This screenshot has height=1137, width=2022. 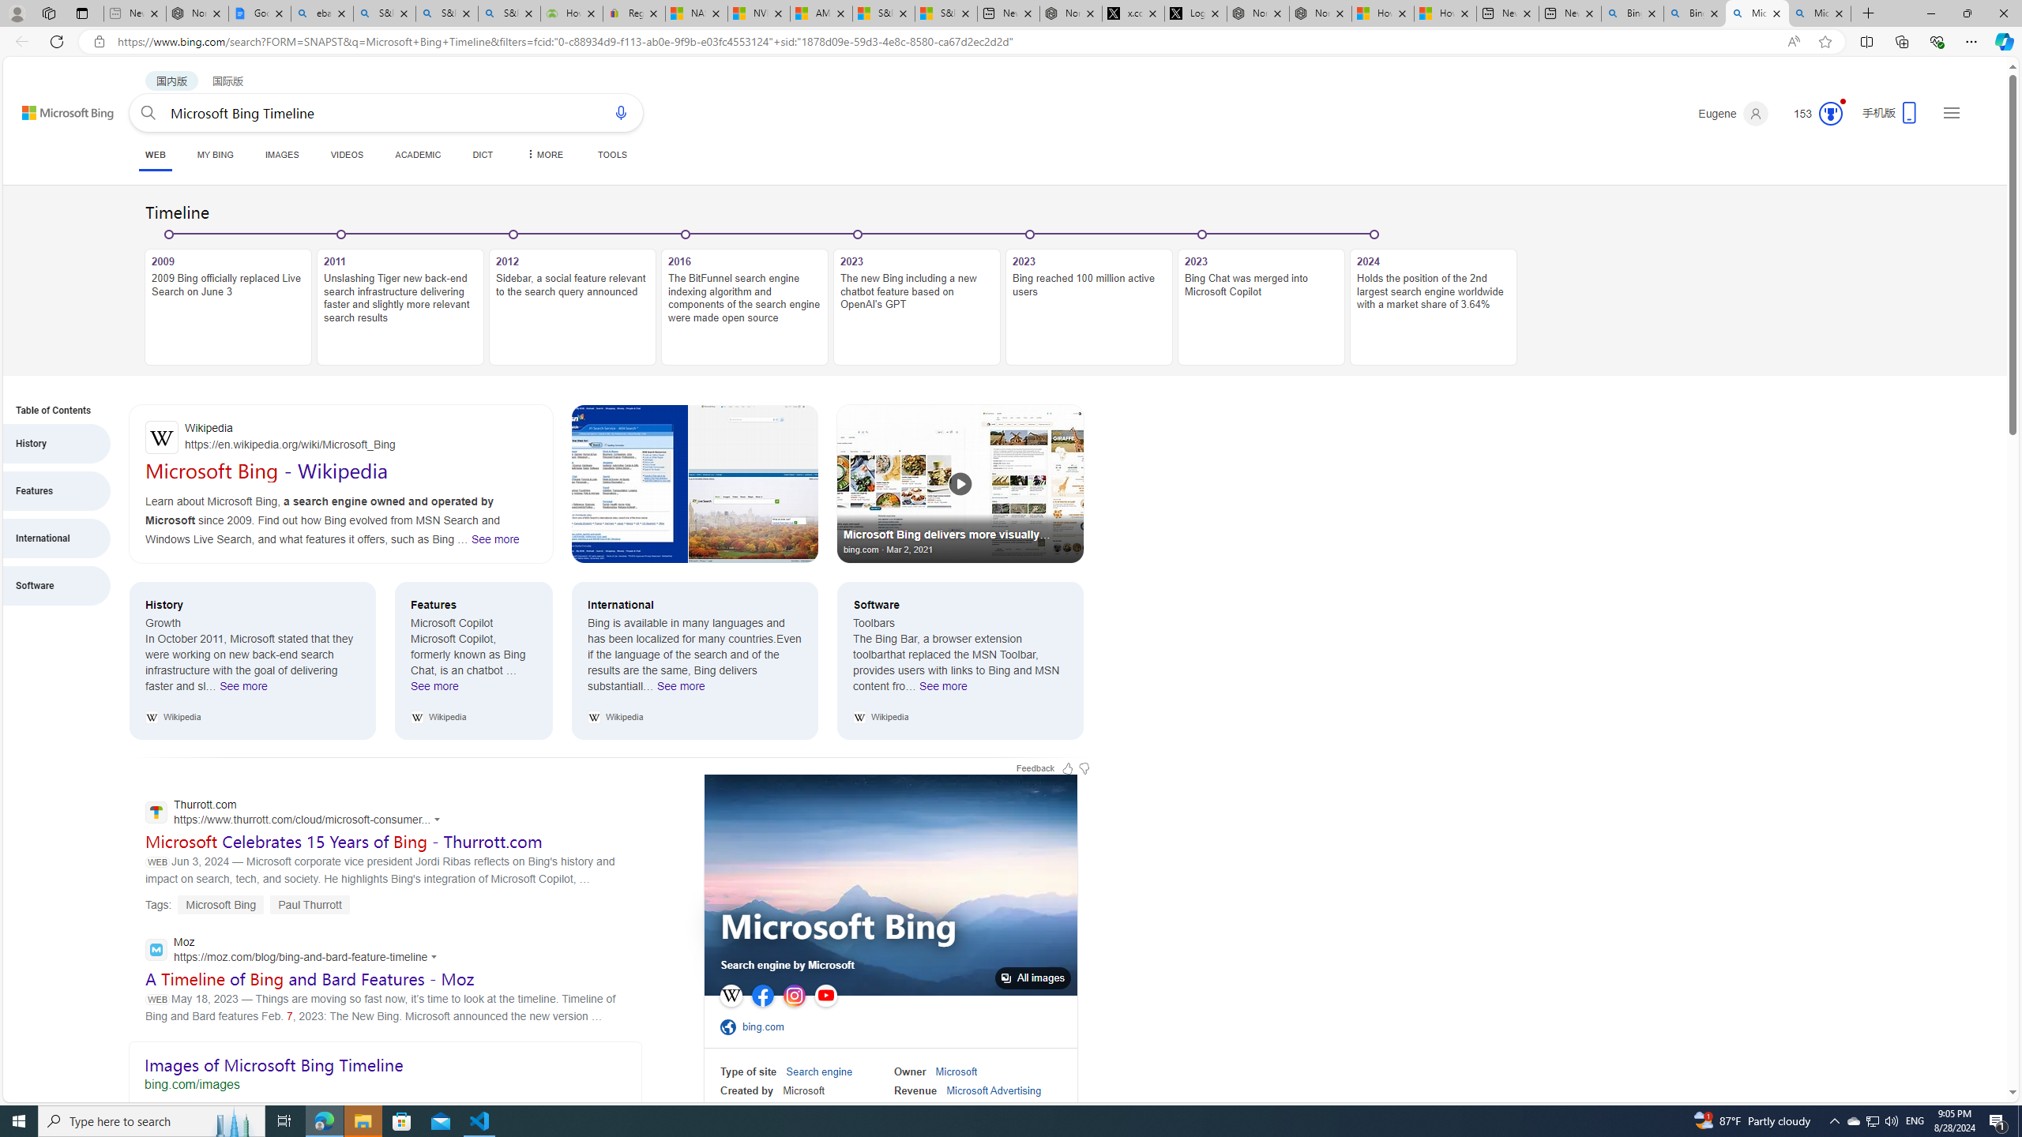 What do you see at coordinates (543, 155) in the screenshot?
I see `Dropdown Menu` at bounding box center [543, 155].